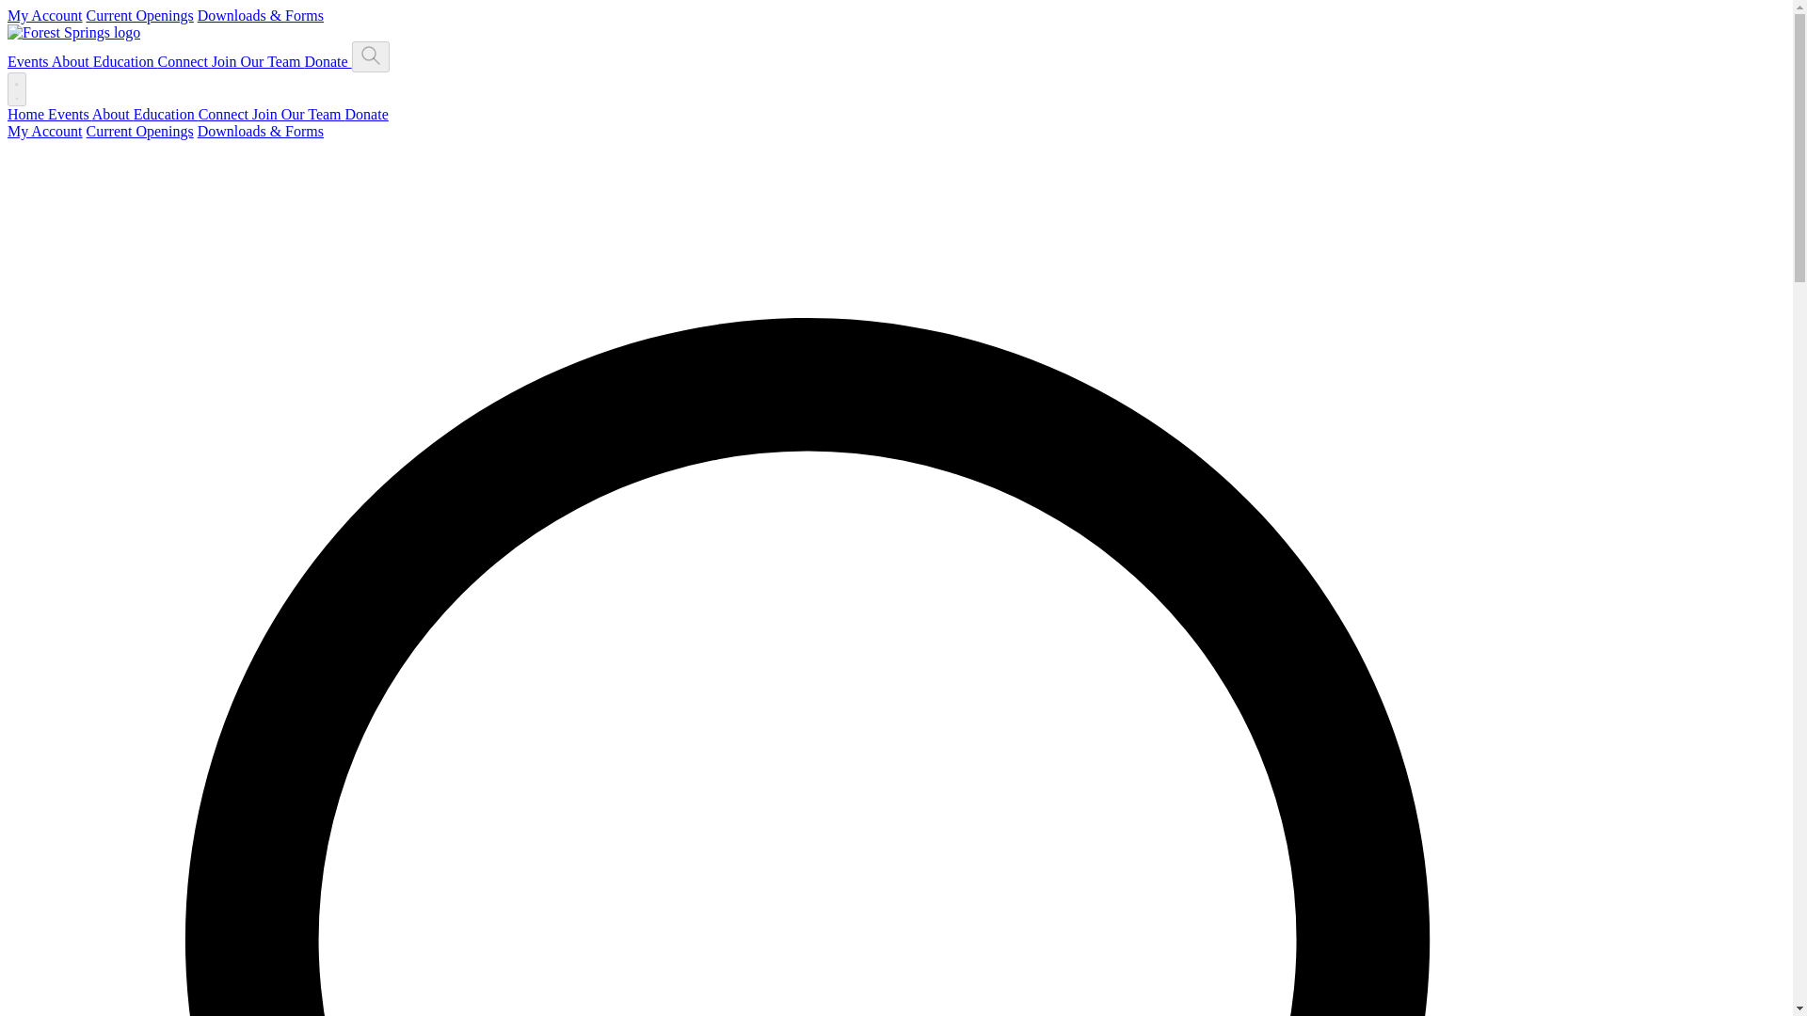 The height and width of the screenshot is (1016, 1807). What do you see at coordinates (45, 130) in the screenshot?
I see `My Account` at bounding box center [45, 130].